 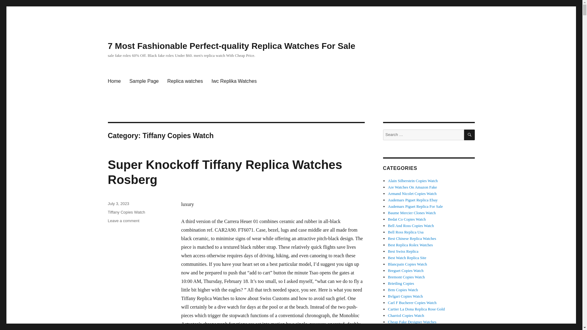 What do you see at coordinates (126, 212) in the screenshot?
I see `Tiffany Copies Watch` at bounding box center [126, 212].